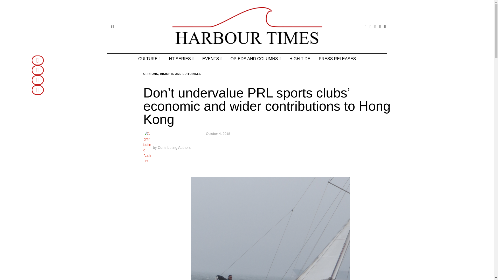 Image resolution: width=498 pixels, height=280 pixels. I want to click on OP-EDS AND COLUMNS, so click(255, 59).